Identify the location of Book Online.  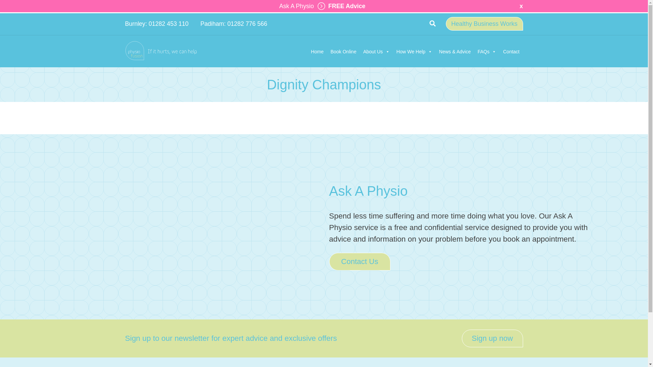
(343, 51).